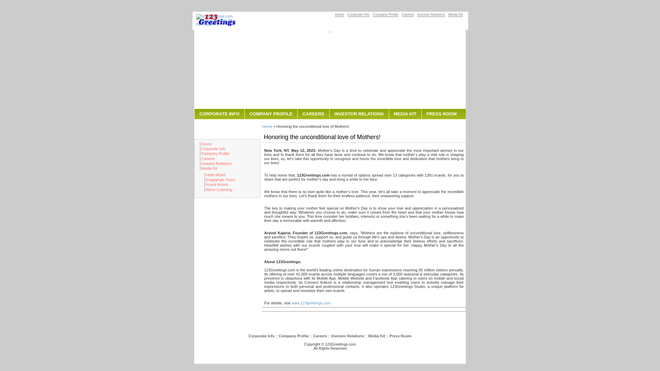  What do you see at coordinates (405, 114) in the screenshot?
I see `MEDIA KIT` at bounding box center [405, 114].